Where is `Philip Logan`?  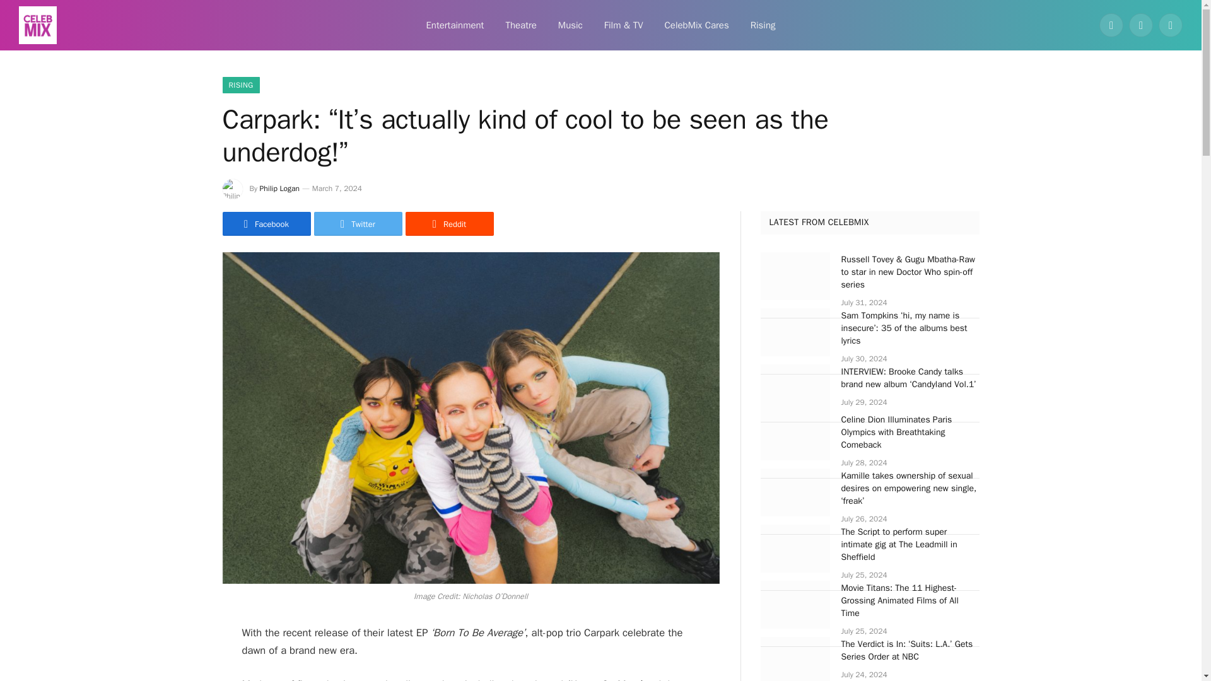 Philip Logan is located at coordinates (279, 188).